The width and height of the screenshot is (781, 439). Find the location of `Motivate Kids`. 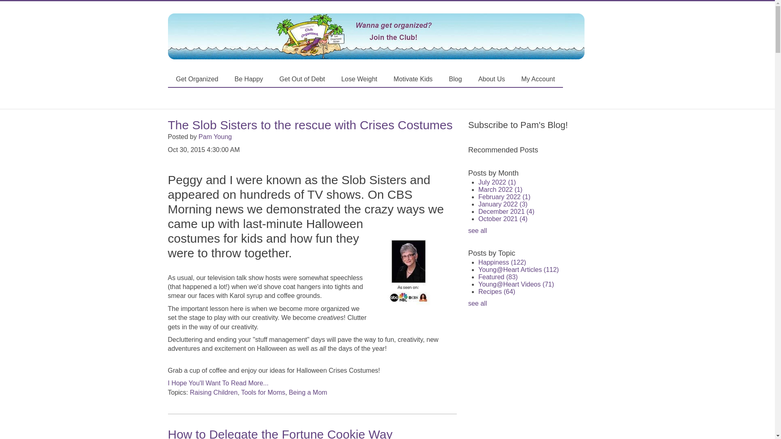

Motivate Kids is located at coordinates (413, 80).